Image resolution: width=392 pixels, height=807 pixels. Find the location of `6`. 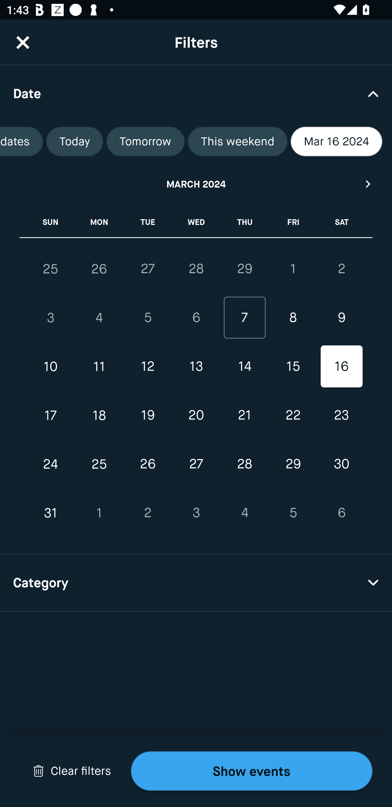

6 is located at coordinates (196, 318).